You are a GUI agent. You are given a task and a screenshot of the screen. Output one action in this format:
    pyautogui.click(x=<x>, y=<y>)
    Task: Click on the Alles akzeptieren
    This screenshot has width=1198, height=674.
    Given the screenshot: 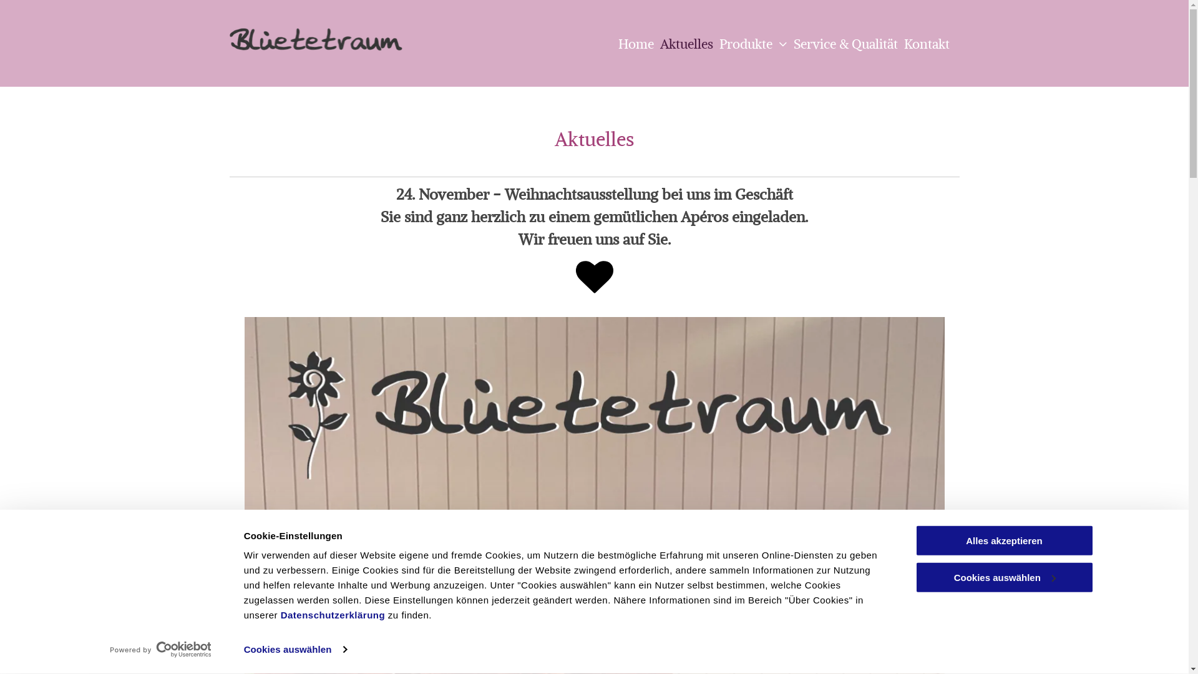 What is the action you would take?
    pyautogui.click(x=1004, y=540)
    